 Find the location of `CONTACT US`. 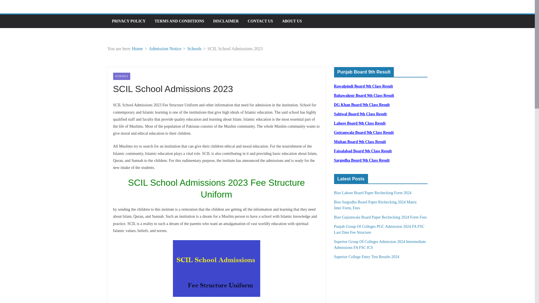

CONTACT US is located at coordinates (260, 21).